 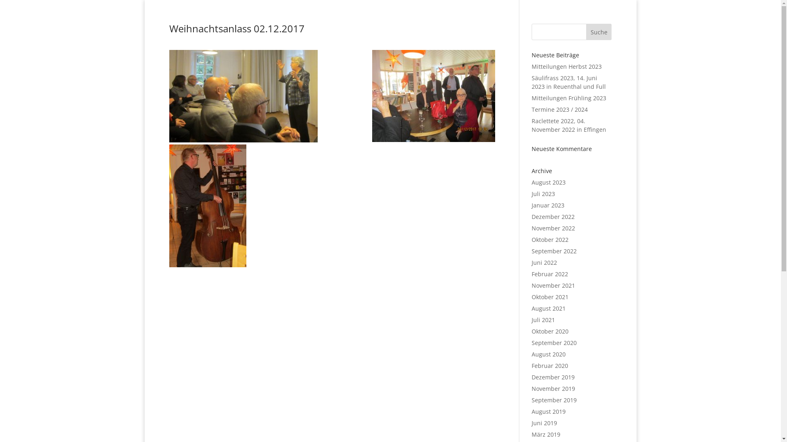 I want to click on August 2023, so click(x=548, y=183).